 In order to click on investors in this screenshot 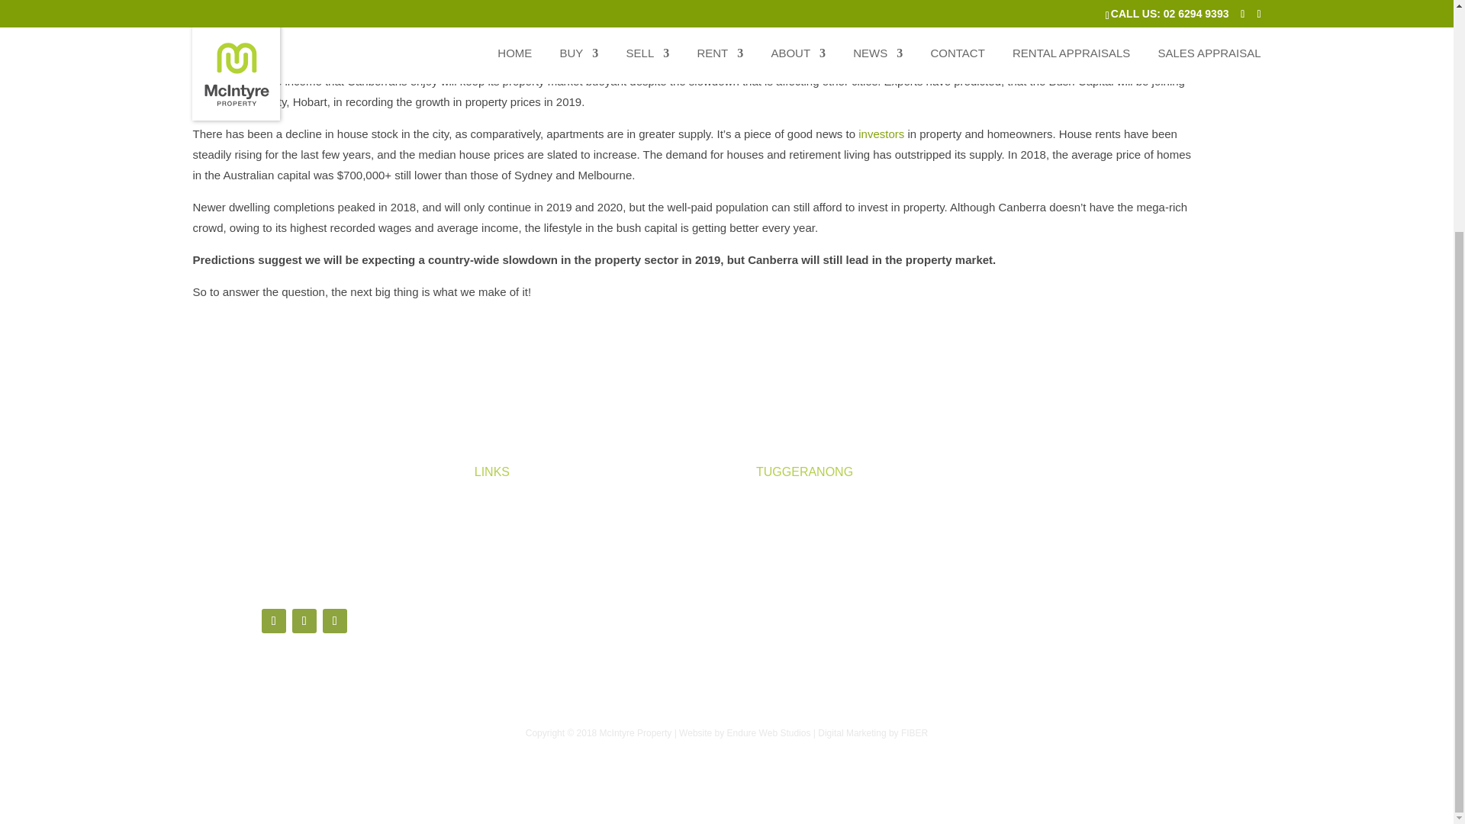, I will do `click(881, 134)`.